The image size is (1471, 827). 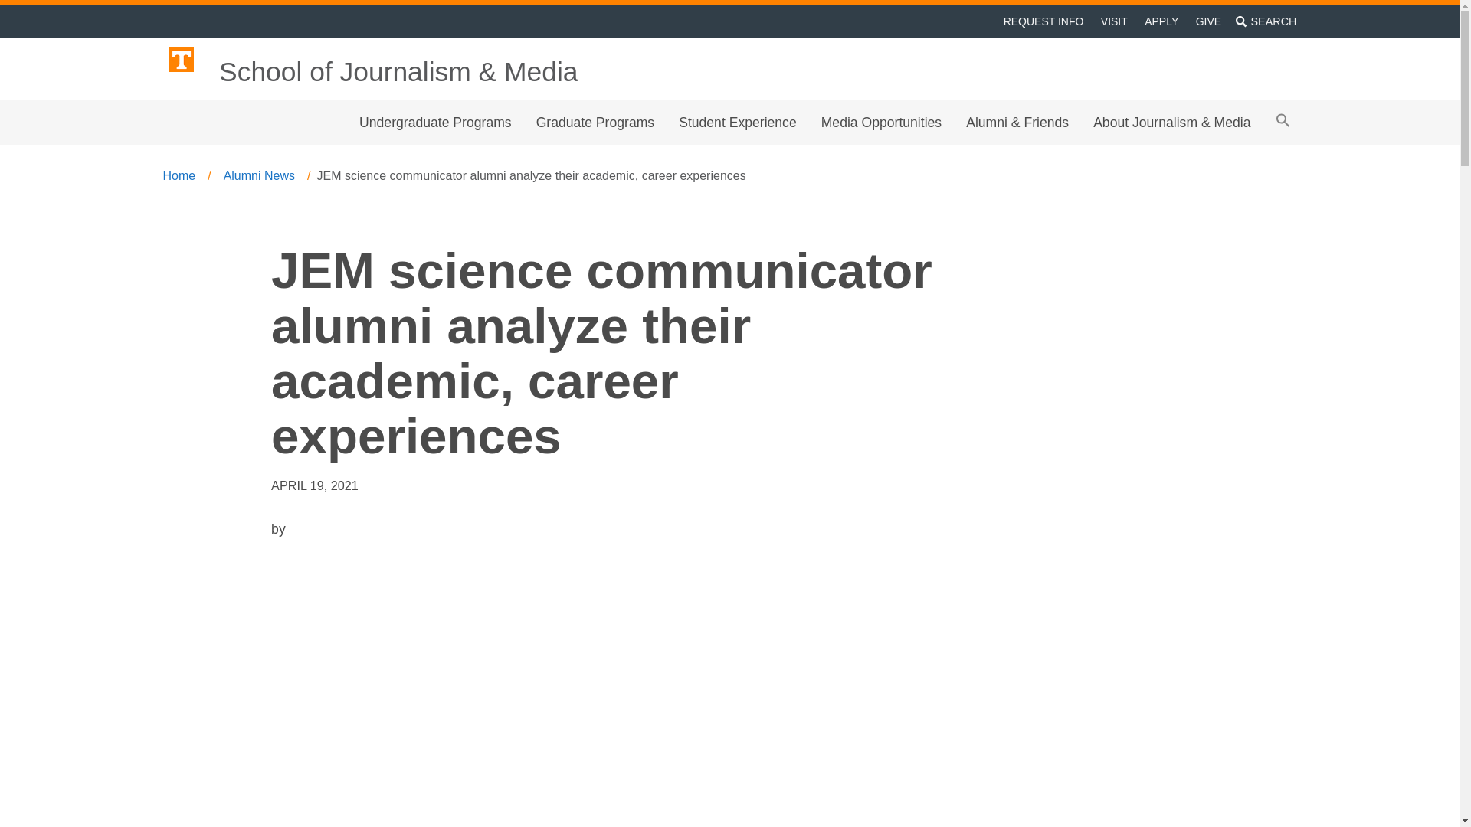 I want to click on VISIT, so click(x=1114, y=21).